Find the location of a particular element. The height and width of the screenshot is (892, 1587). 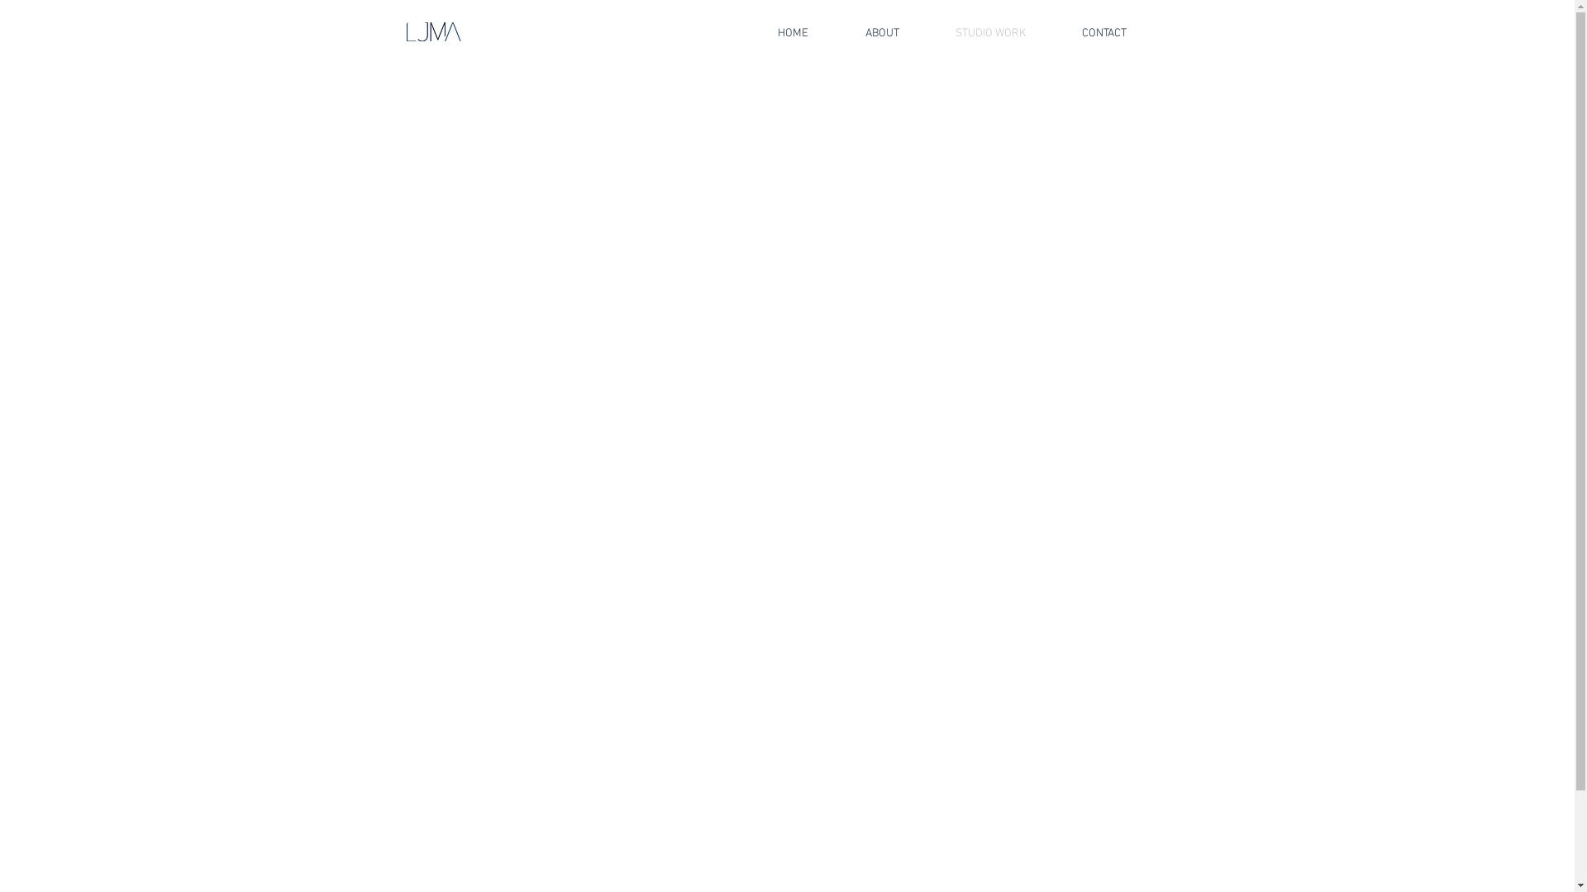

STUDIO WORK is located at coordinates (990, 33).